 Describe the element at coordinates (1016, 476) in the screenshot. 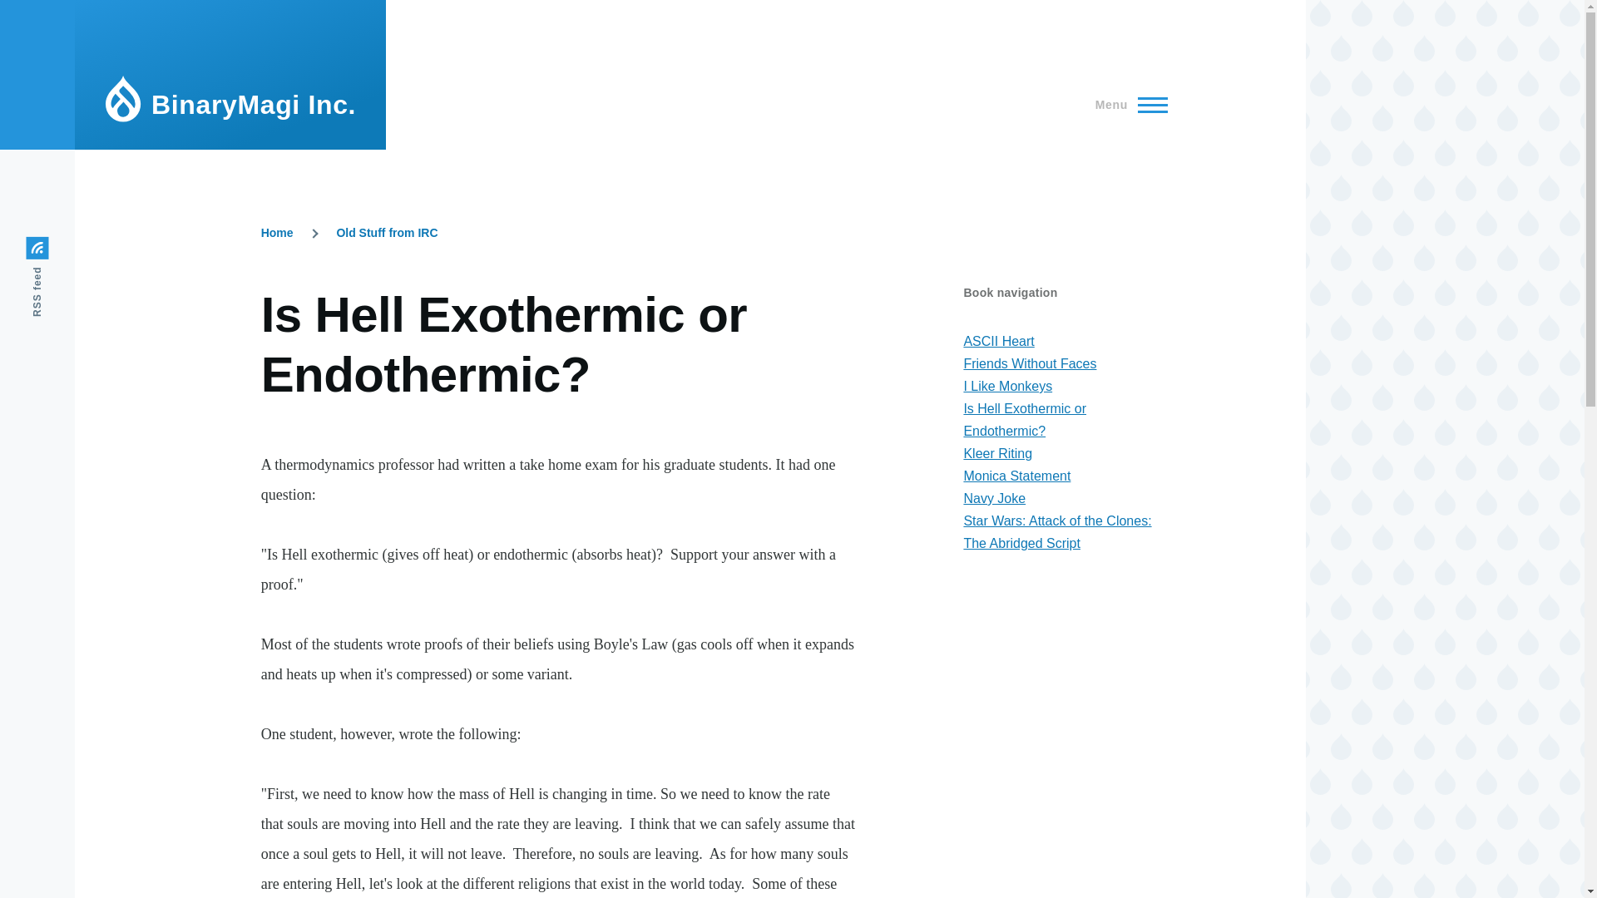

I see `Monica Statement` at that location.